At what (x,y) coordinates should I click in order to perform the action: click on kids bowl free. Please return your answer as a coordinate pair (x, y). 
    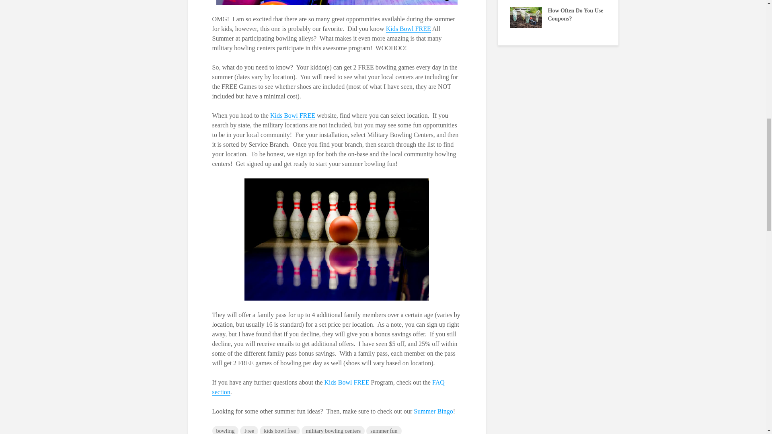
    Looking at the image, I should click on (280, 430).